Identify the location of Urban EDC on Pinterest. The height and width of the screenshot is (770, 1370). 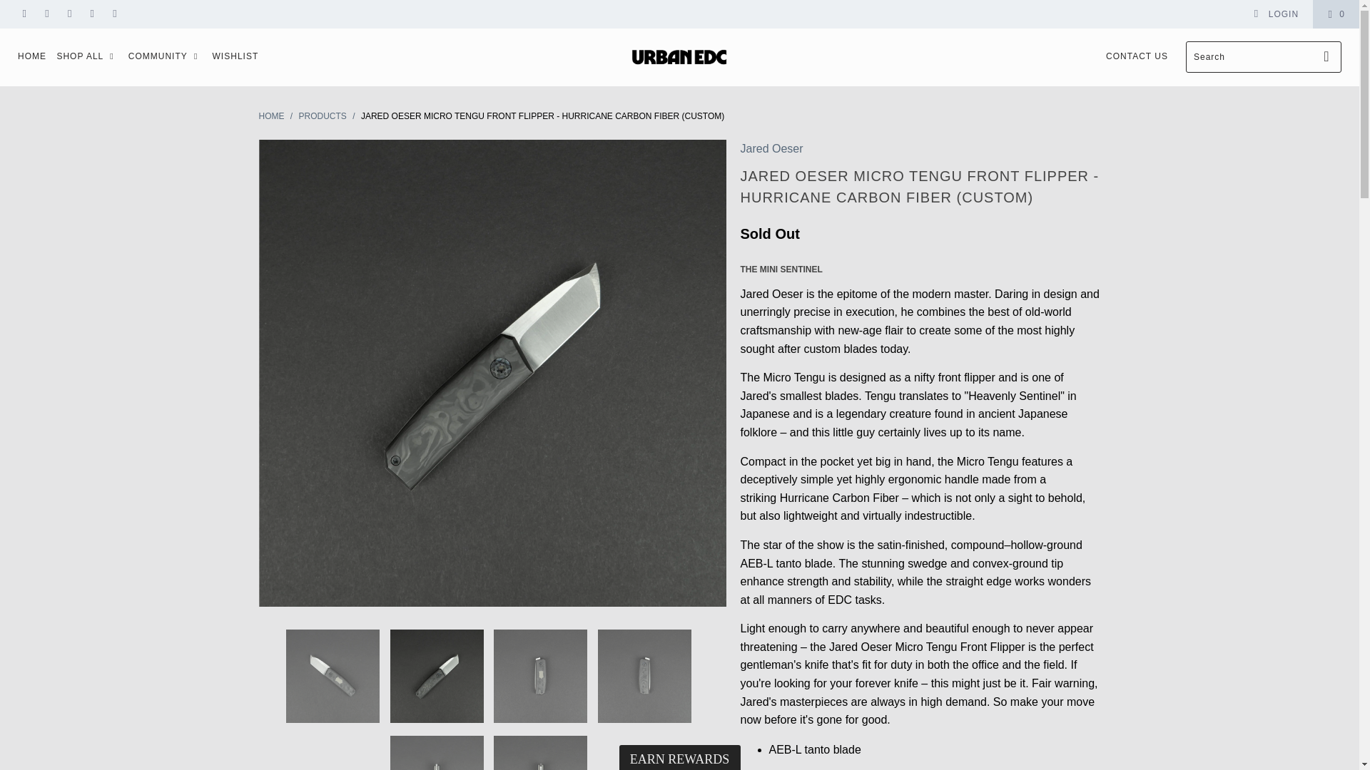
(91, 14).